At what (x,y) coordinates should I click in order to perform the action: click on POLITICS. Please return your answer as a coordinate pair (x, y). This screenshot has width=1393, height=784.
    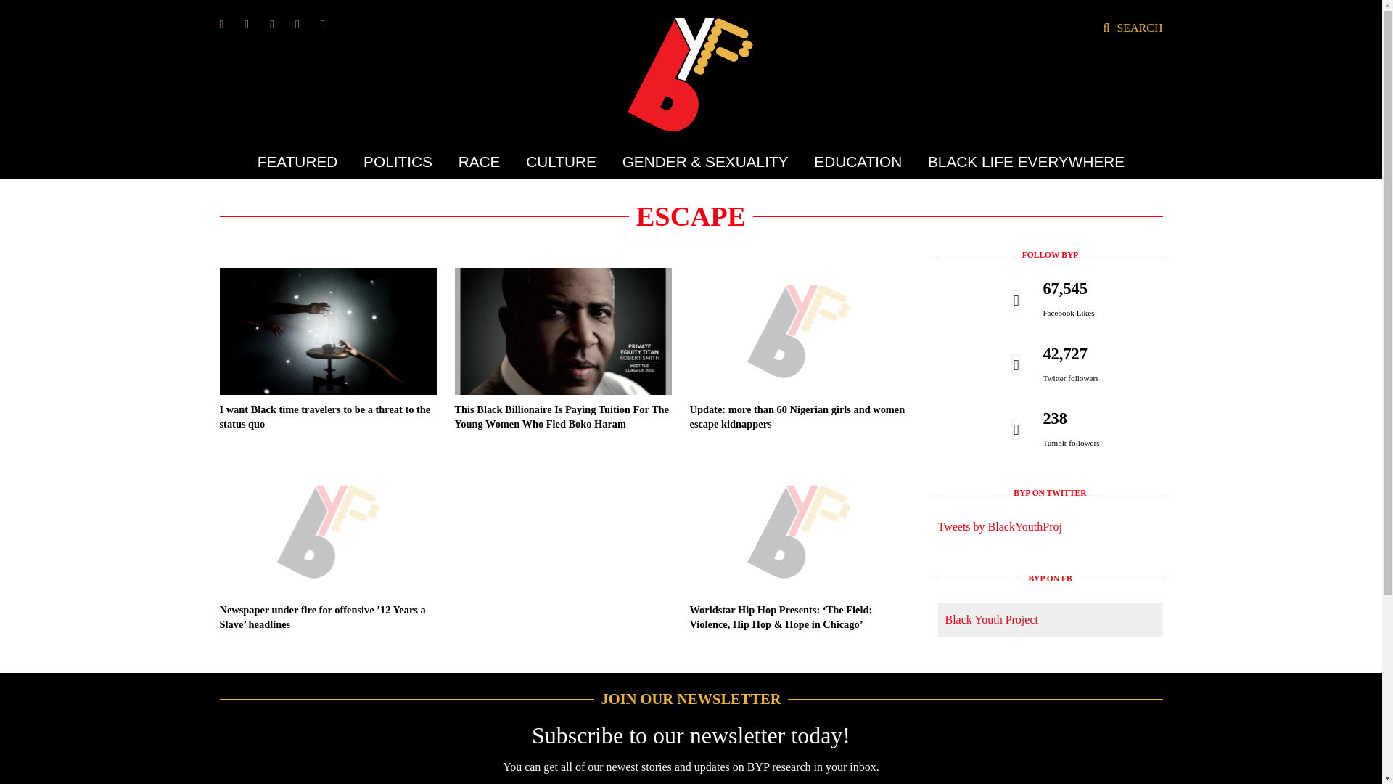
    Looking at the image, I should click on (398, 161).